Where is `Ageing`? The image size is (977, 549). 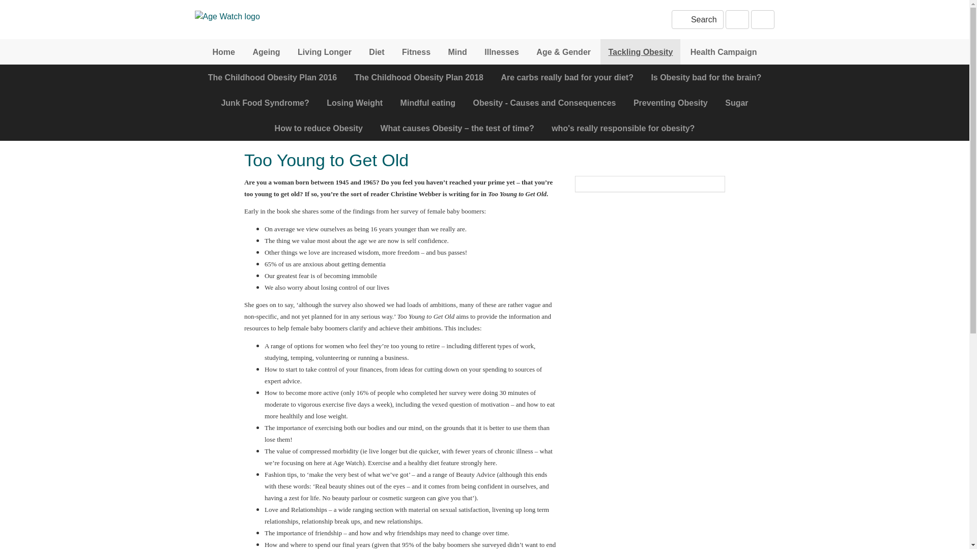
Ageing is located at coordinates (266, 52).